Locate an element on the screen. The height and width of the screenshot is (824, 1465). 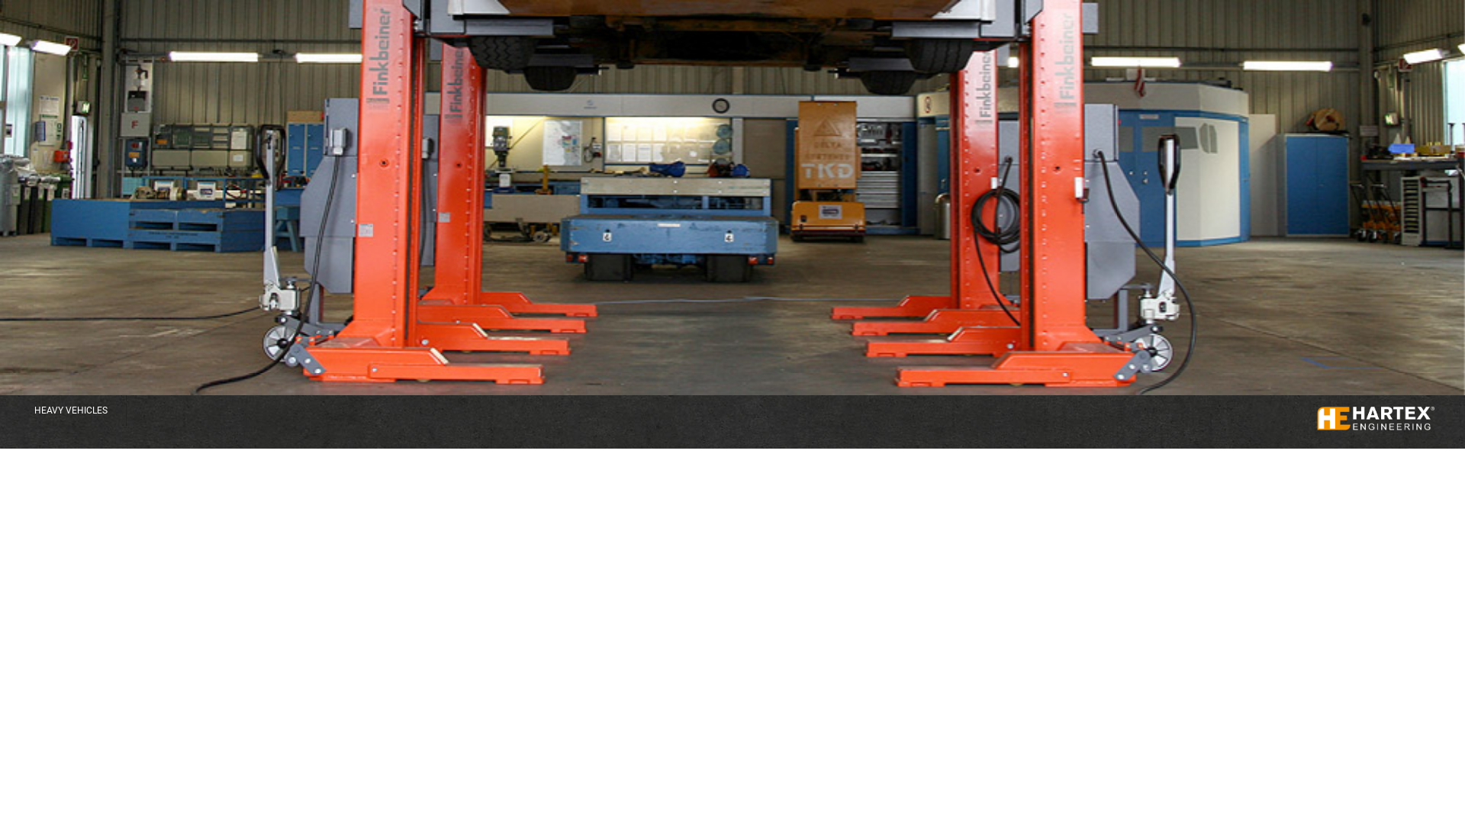
HEAVY VEHICLES is located at coordinates (71, 410).